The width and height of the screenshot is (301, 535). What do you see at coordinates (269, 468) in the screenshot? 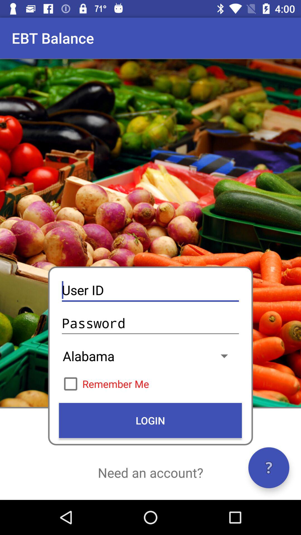
I see `turn on icon at the bottom right corner` at bounding box center [269, 468].